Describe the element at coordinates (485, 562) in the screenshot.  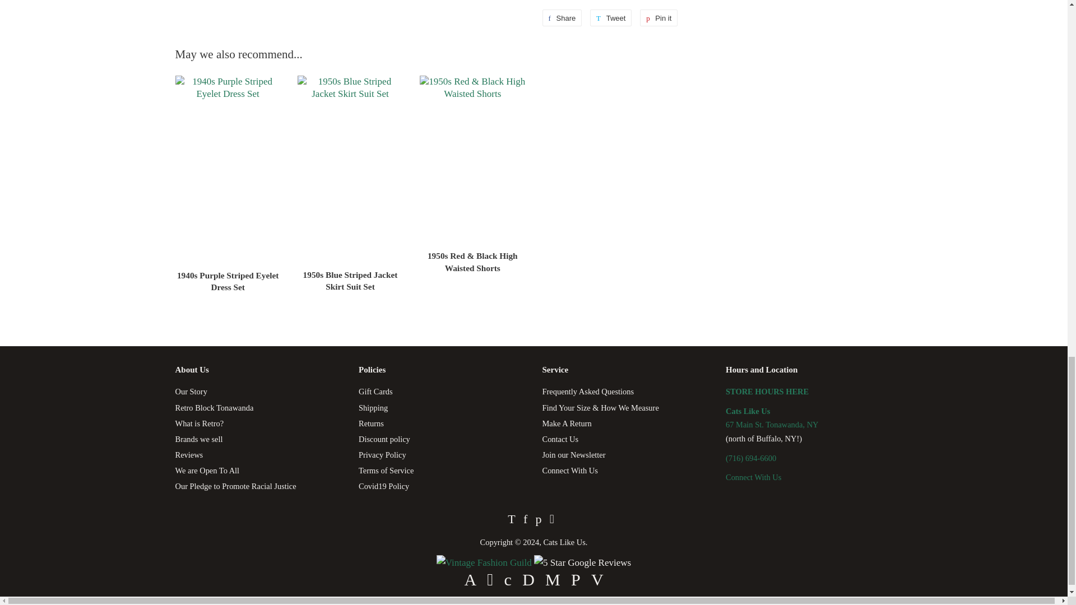
I see `Read more` at that location.